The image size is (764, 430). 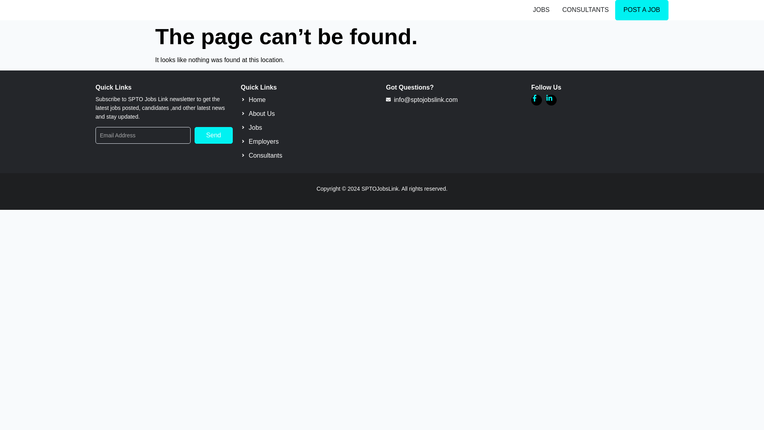 What do you see at coordinates (641, 10) in the screenshot?
I see `POST A JOB` at bounding box center [641, 10].